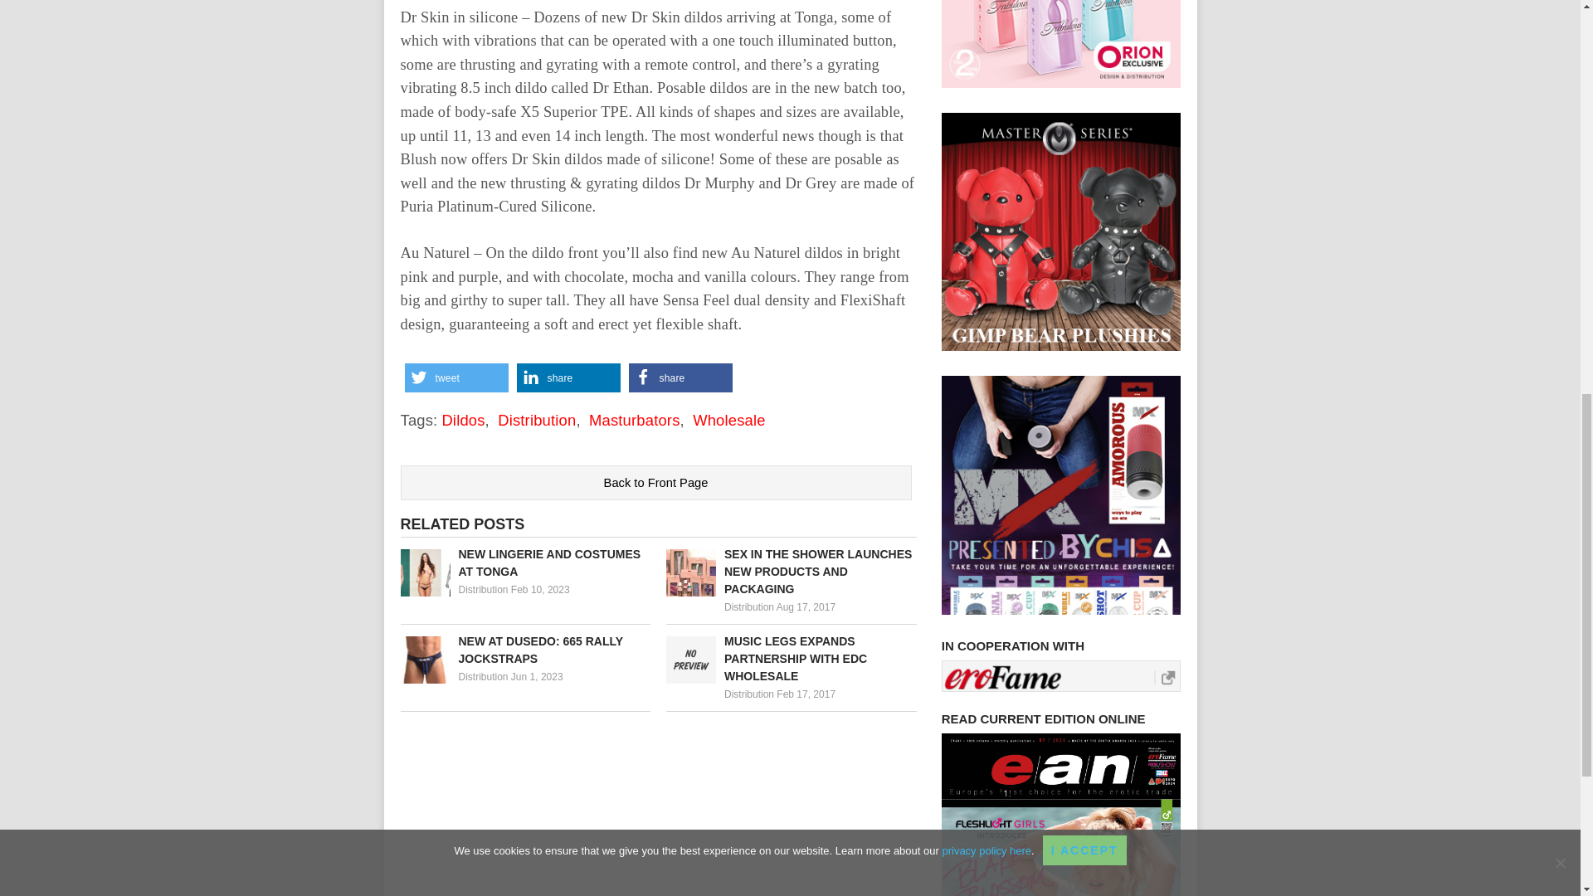 This screenshot has height=896, width=1593. Describe the element at coordinates (792, 572) in the screenshot. I see `SEX IN THE SHOWER LAUNCHES NEW PRODUCTS AND PACKAGING` at that location.